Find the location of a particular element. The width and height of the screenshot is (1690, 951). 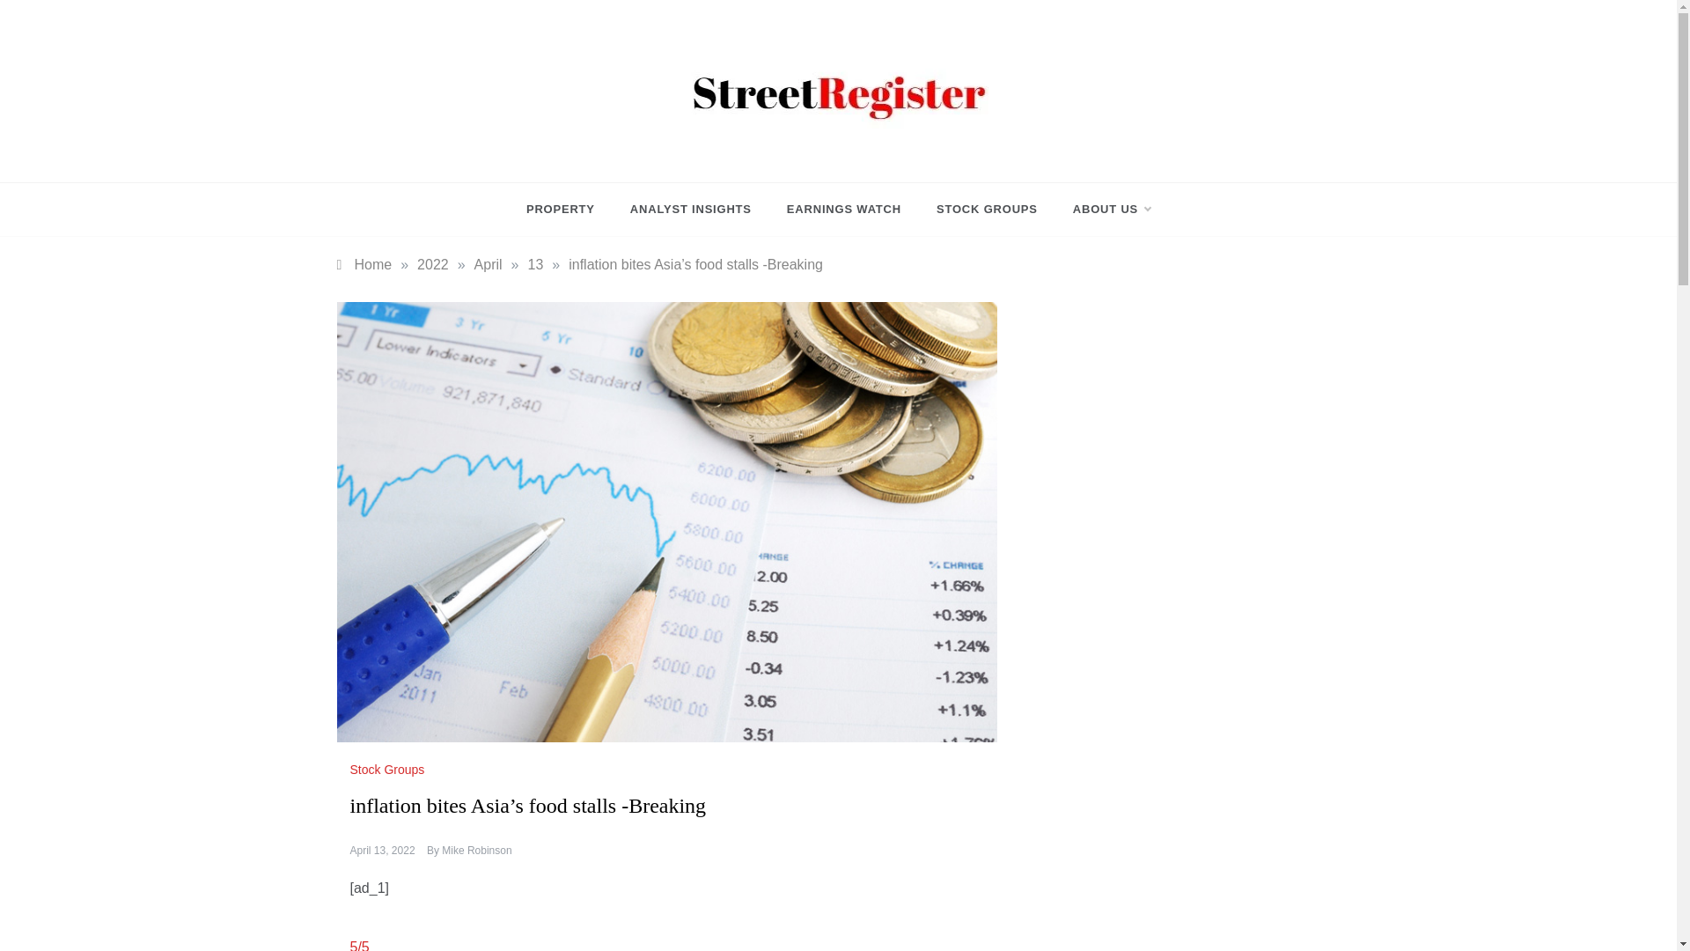

Home is located at coordinates (364, 264).